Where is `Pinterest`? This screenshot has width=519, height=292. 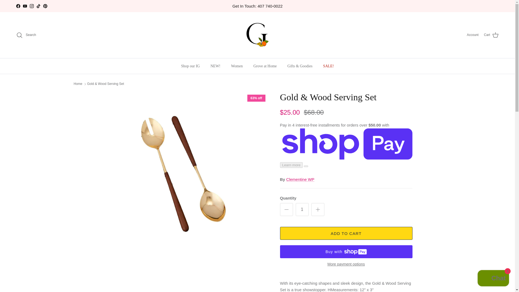
Pinterest is located at coordinates (45, 6).